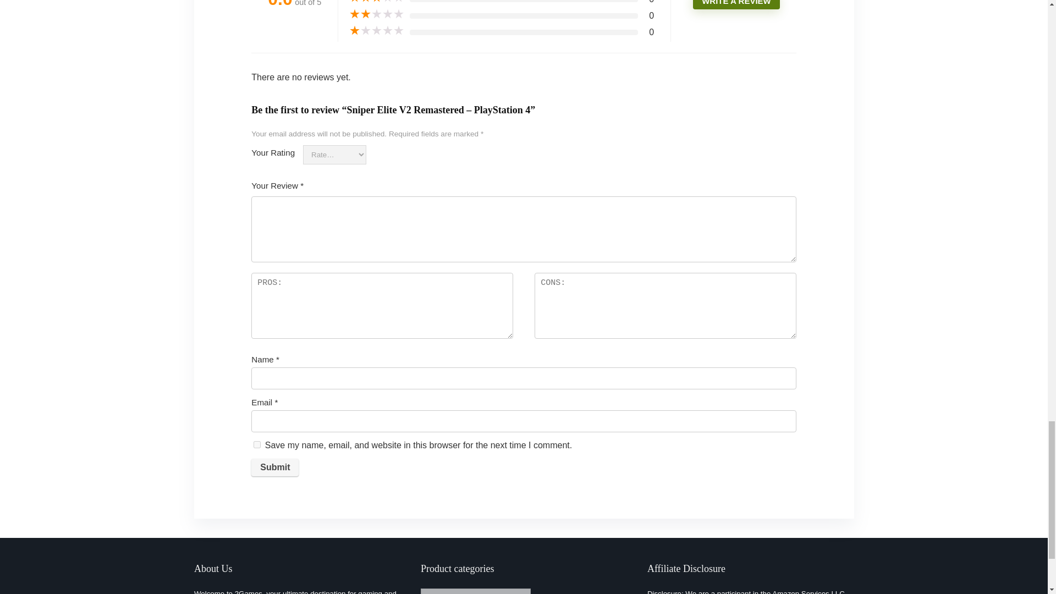 Image resolution: width=1056 pixels, height=594 pixels. I want to click on Rated 2 out of 5, so click(377, 14).